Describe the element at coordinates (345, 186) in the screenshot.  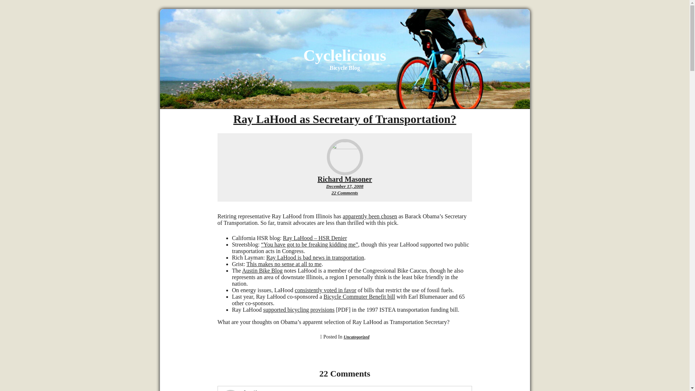
I see `December 17, 2008` at that location.